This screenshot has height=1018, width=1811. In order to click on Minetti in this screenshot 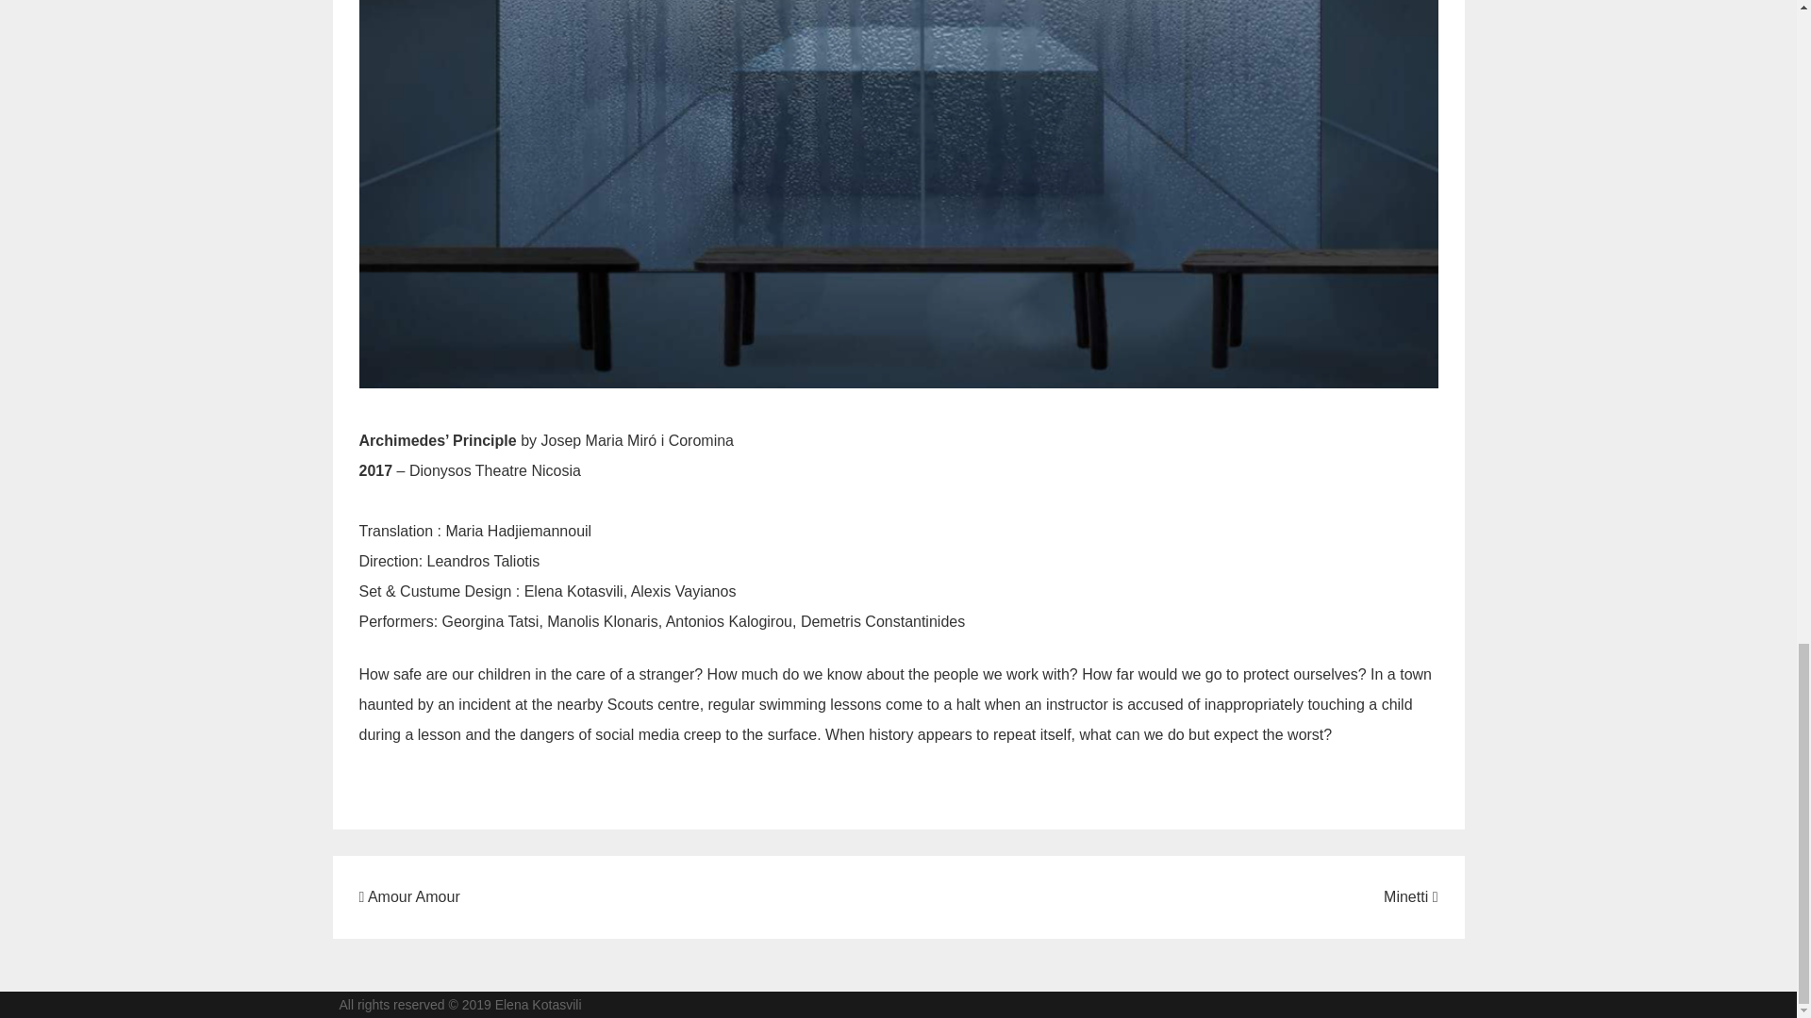, I will do `click(1410, 896)`.